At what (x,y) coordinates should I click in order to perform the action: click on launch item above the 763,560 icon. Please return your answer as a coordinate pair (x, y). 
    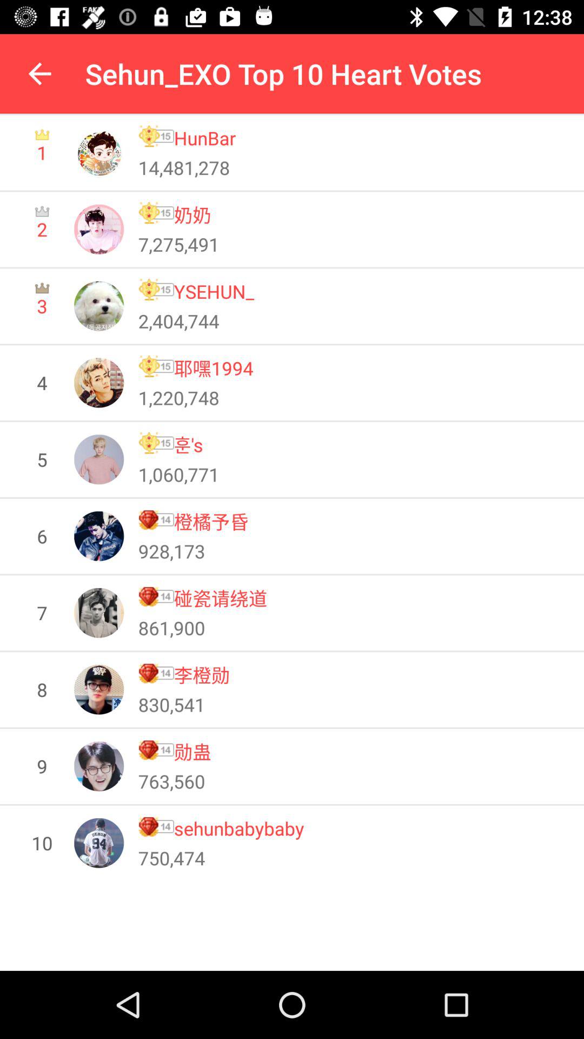
    Looking at the image, I should click on (193, 751).